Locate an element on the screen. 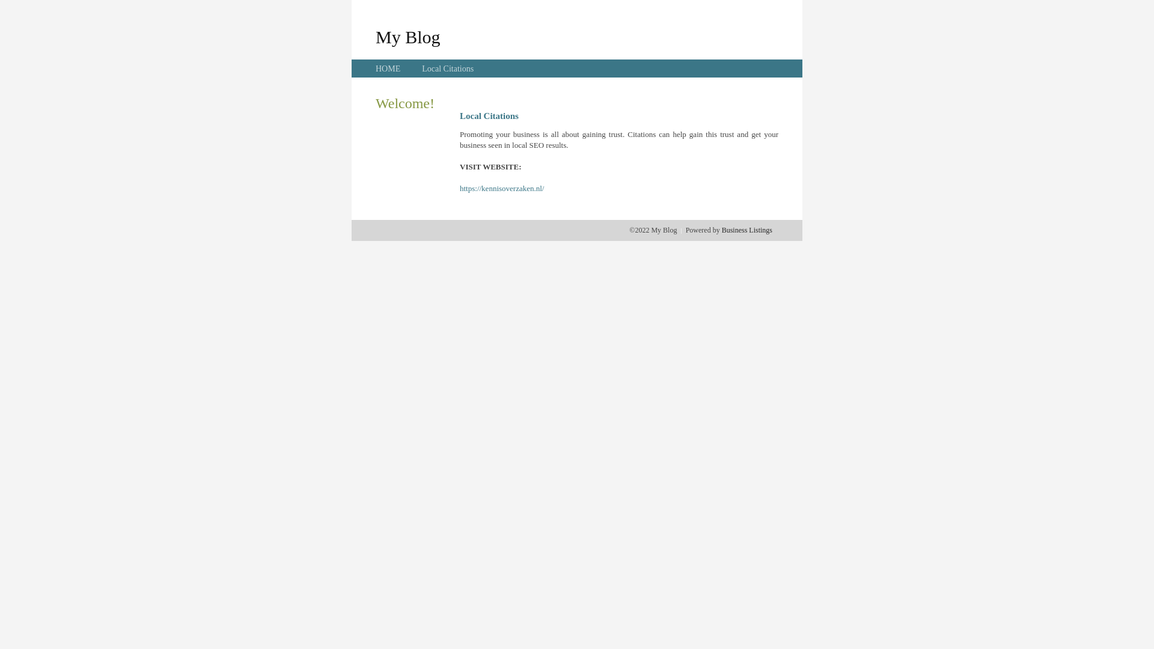 The image size is (1154, 649). HOME is located at coordinates (388, 69).